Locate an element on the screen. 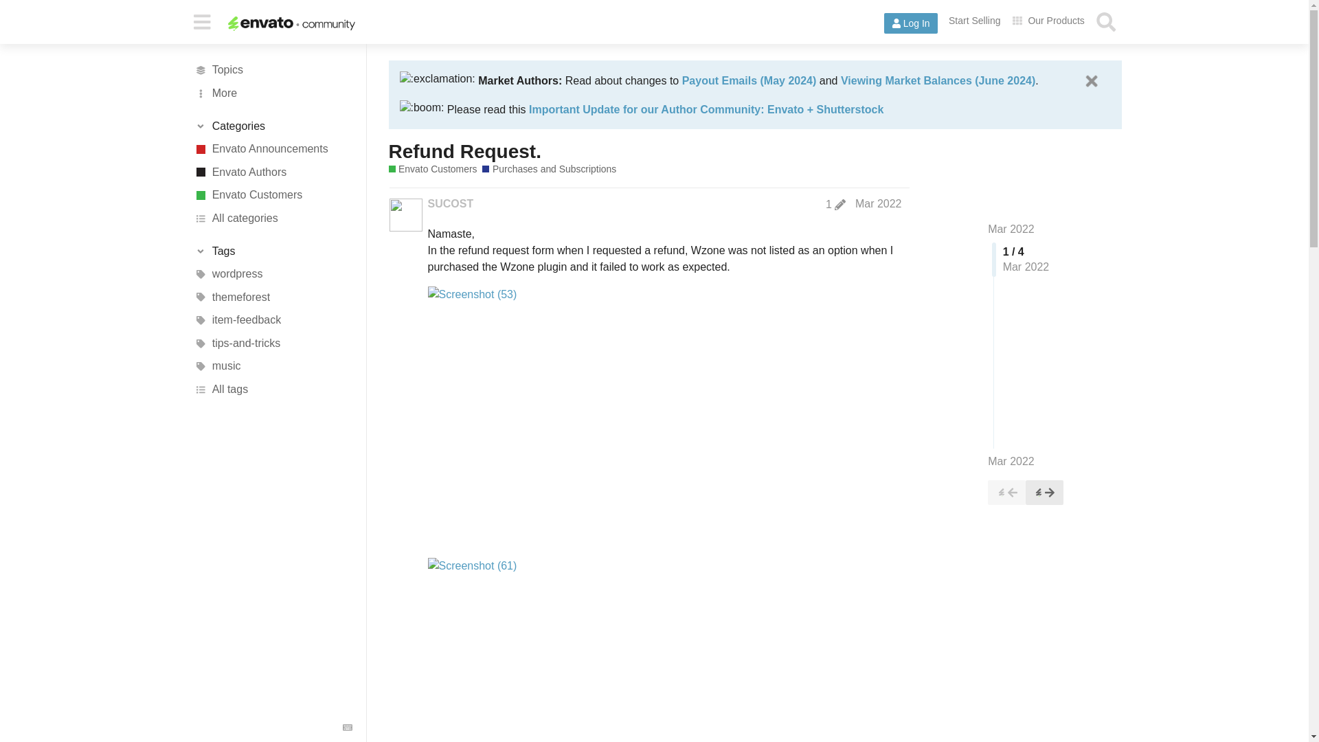 This screenshot has height=742, width=1319. Refund Request. is located at coordinates (464, 151).